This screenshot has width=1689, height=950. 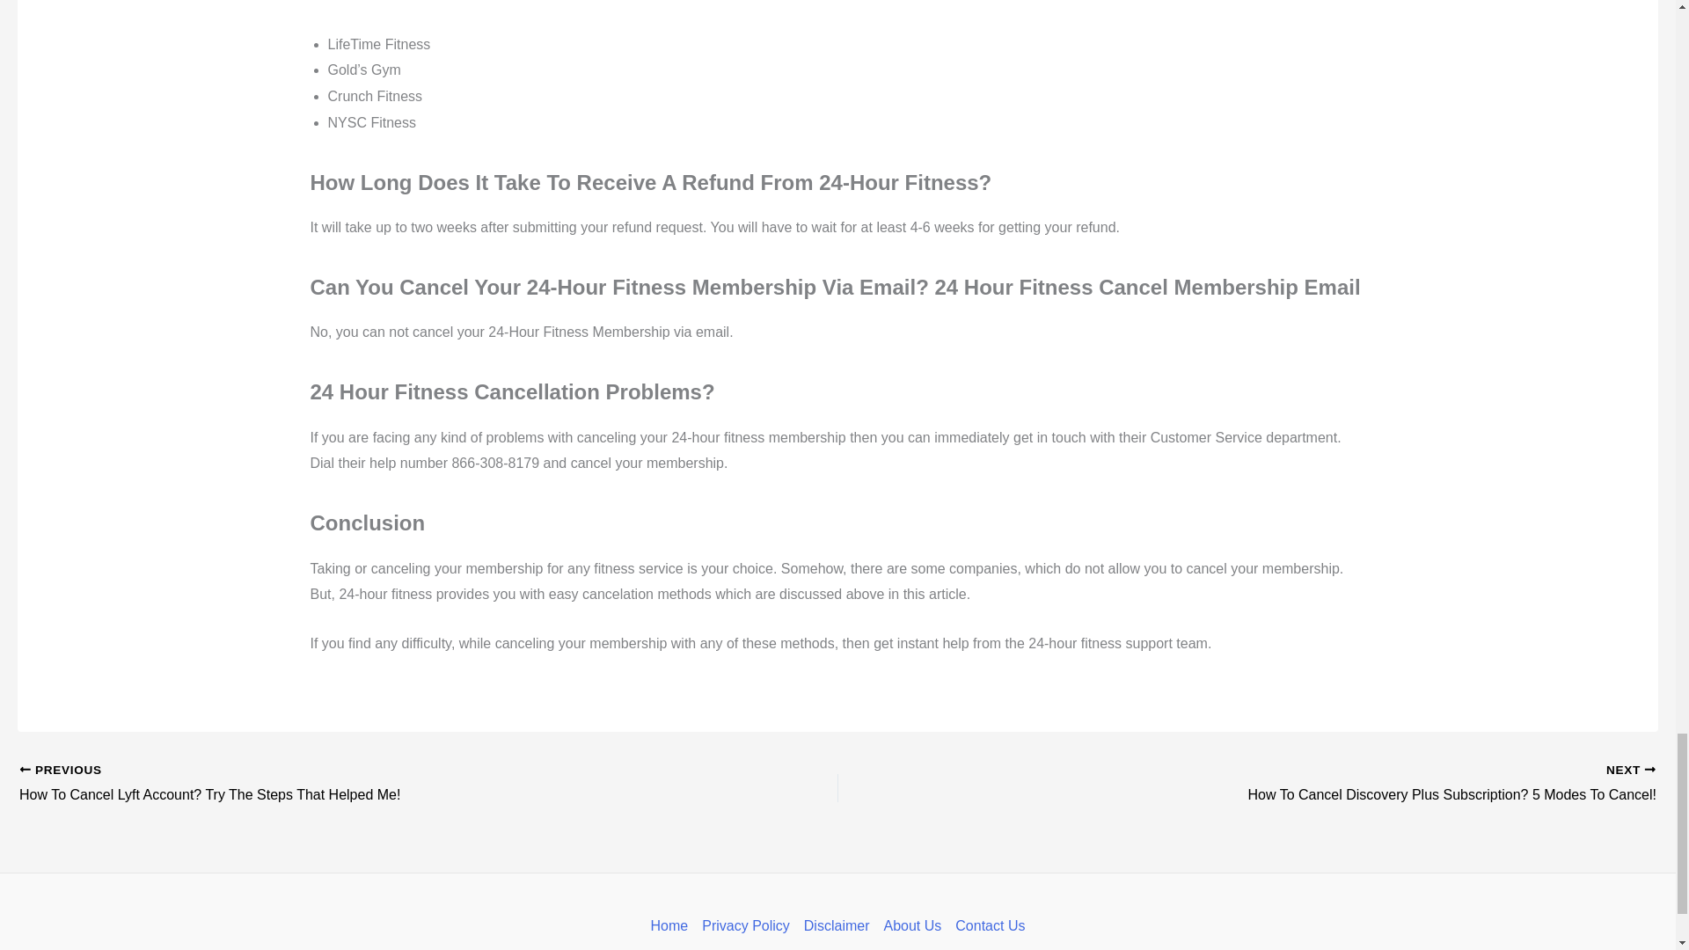 What do you see at coordinates (837, 925) in the screenshot?
I see `Disclaimer` at bounding box center [837, 925].